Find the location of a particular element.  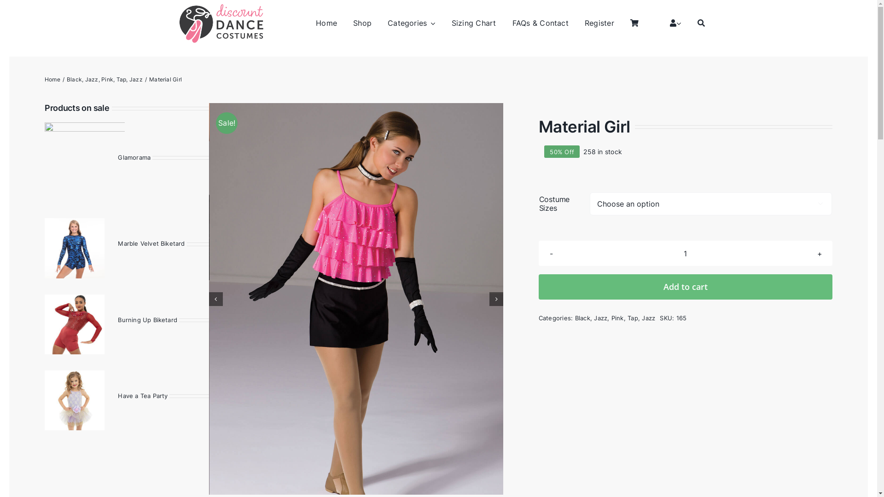

FAQs & Contact is located at coordinates (541, 24).